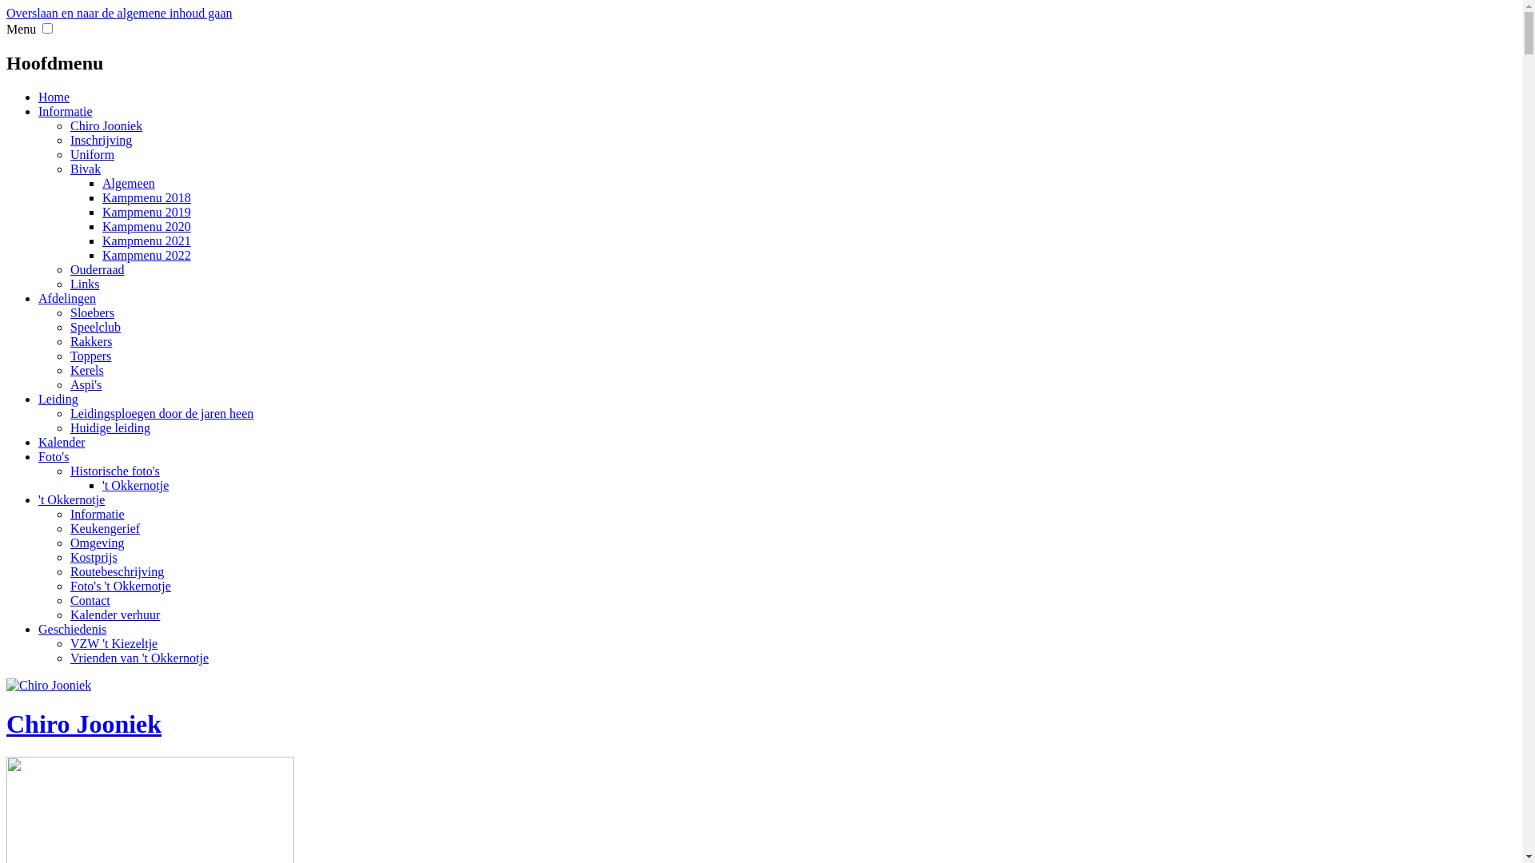 This screenshot has height=863, width=1535. What do you see at coordinates (85, 284) in the screenshot?
I see `Links` at bounding box center [85, 284].